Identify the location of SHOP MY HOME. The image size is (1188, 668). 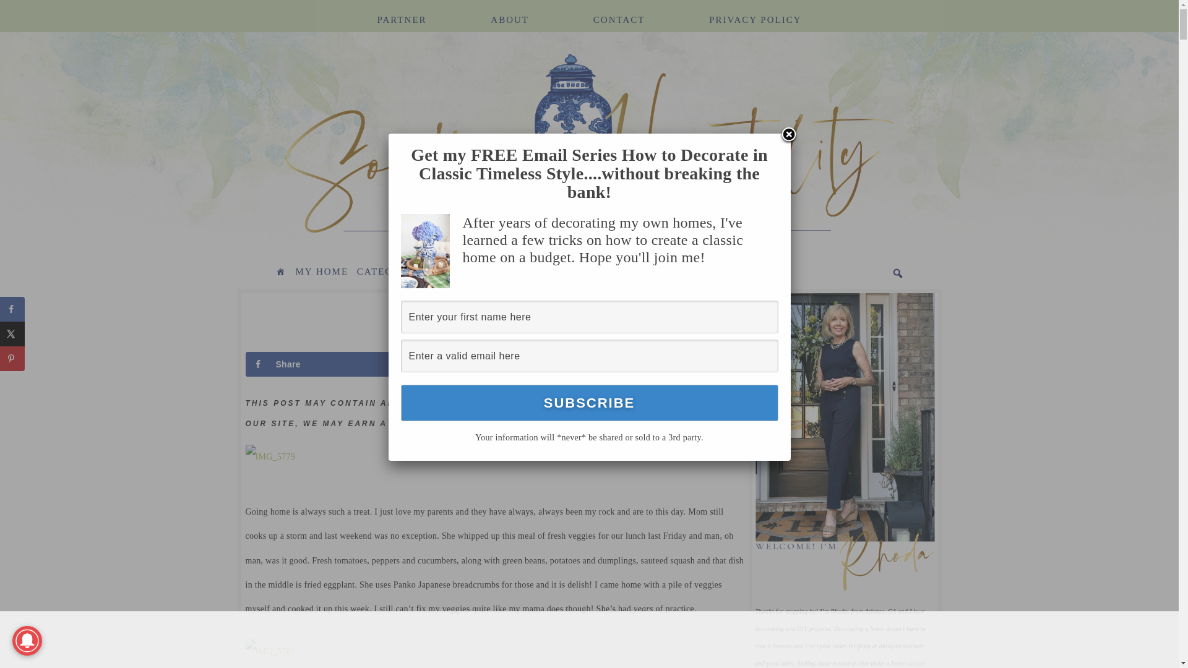
(720, 273).